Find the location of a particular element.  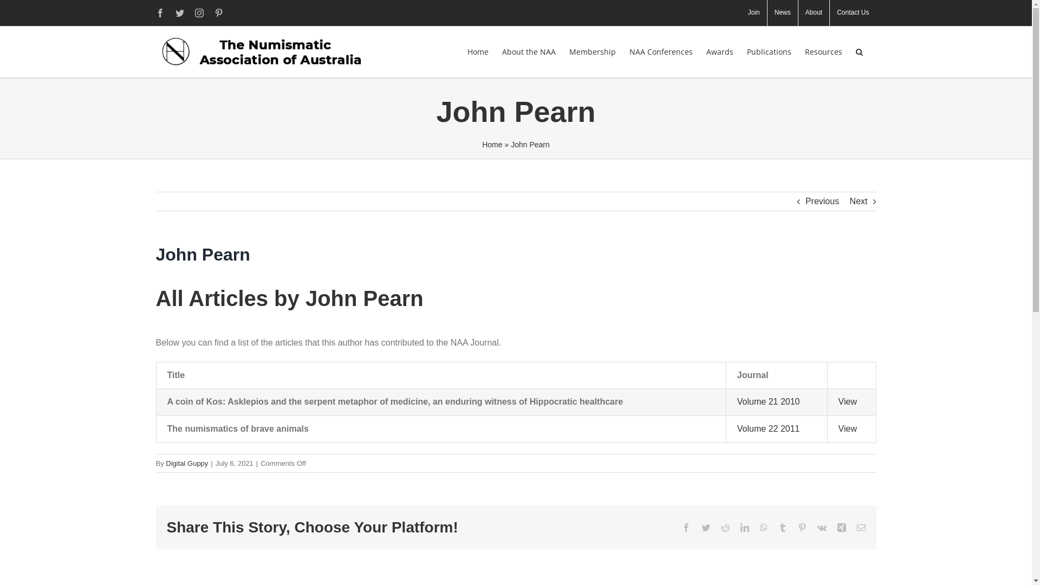

Publications is located at coordinates (769, 52).